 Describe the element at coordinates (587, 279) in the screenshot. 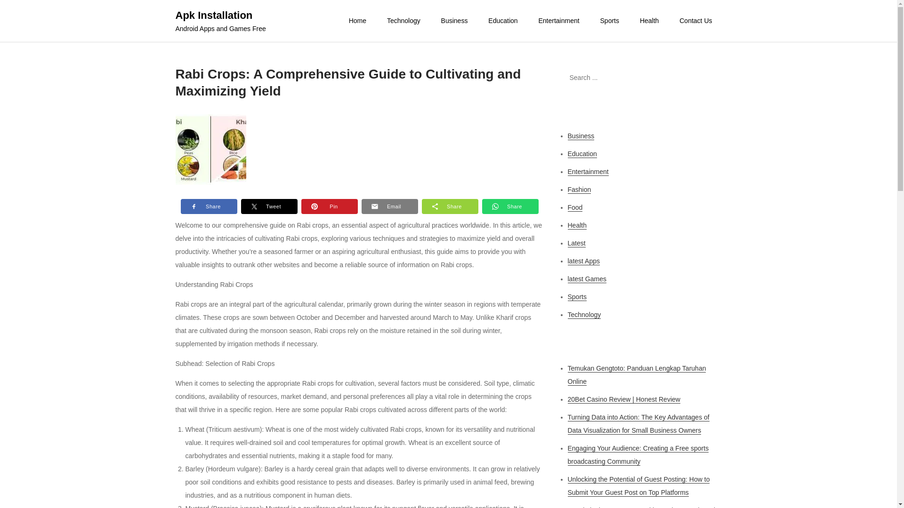

I see `latest Games` at that location.